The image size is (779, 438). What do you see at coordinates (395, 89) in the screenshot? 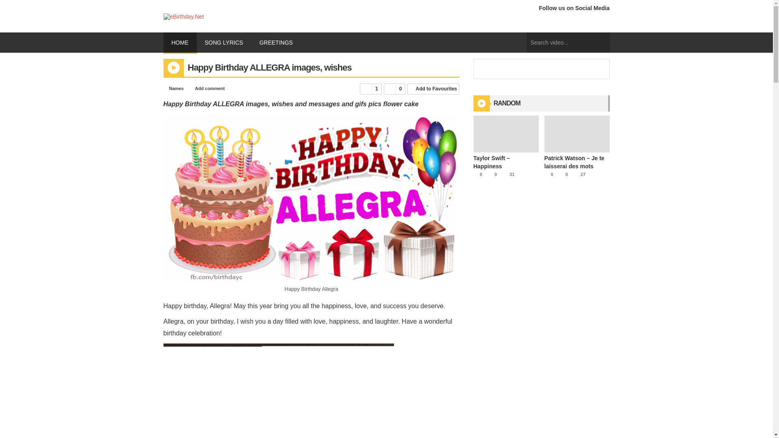
I see `Dislike` at bounding box center [395, 89].